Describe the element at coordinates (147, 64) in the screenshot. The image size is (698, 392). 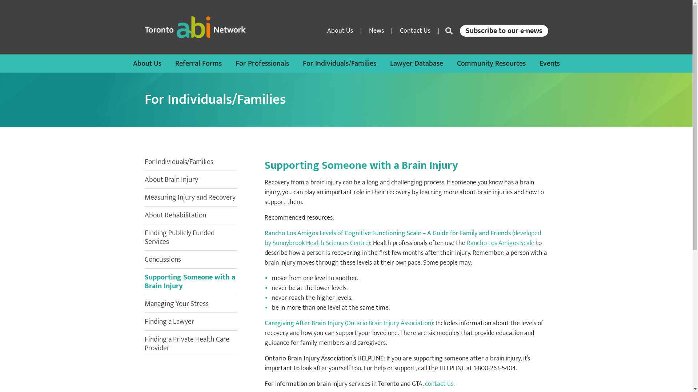
I see `About Us` at that location.